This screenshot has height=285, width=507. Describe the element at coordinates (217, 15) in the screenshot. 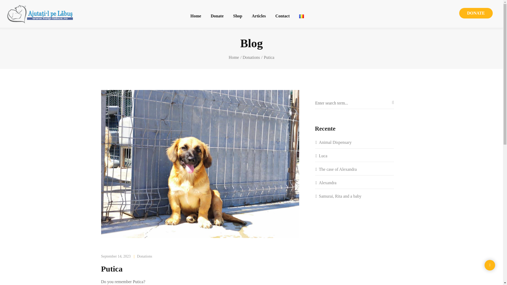

I see `Donate` at that location.